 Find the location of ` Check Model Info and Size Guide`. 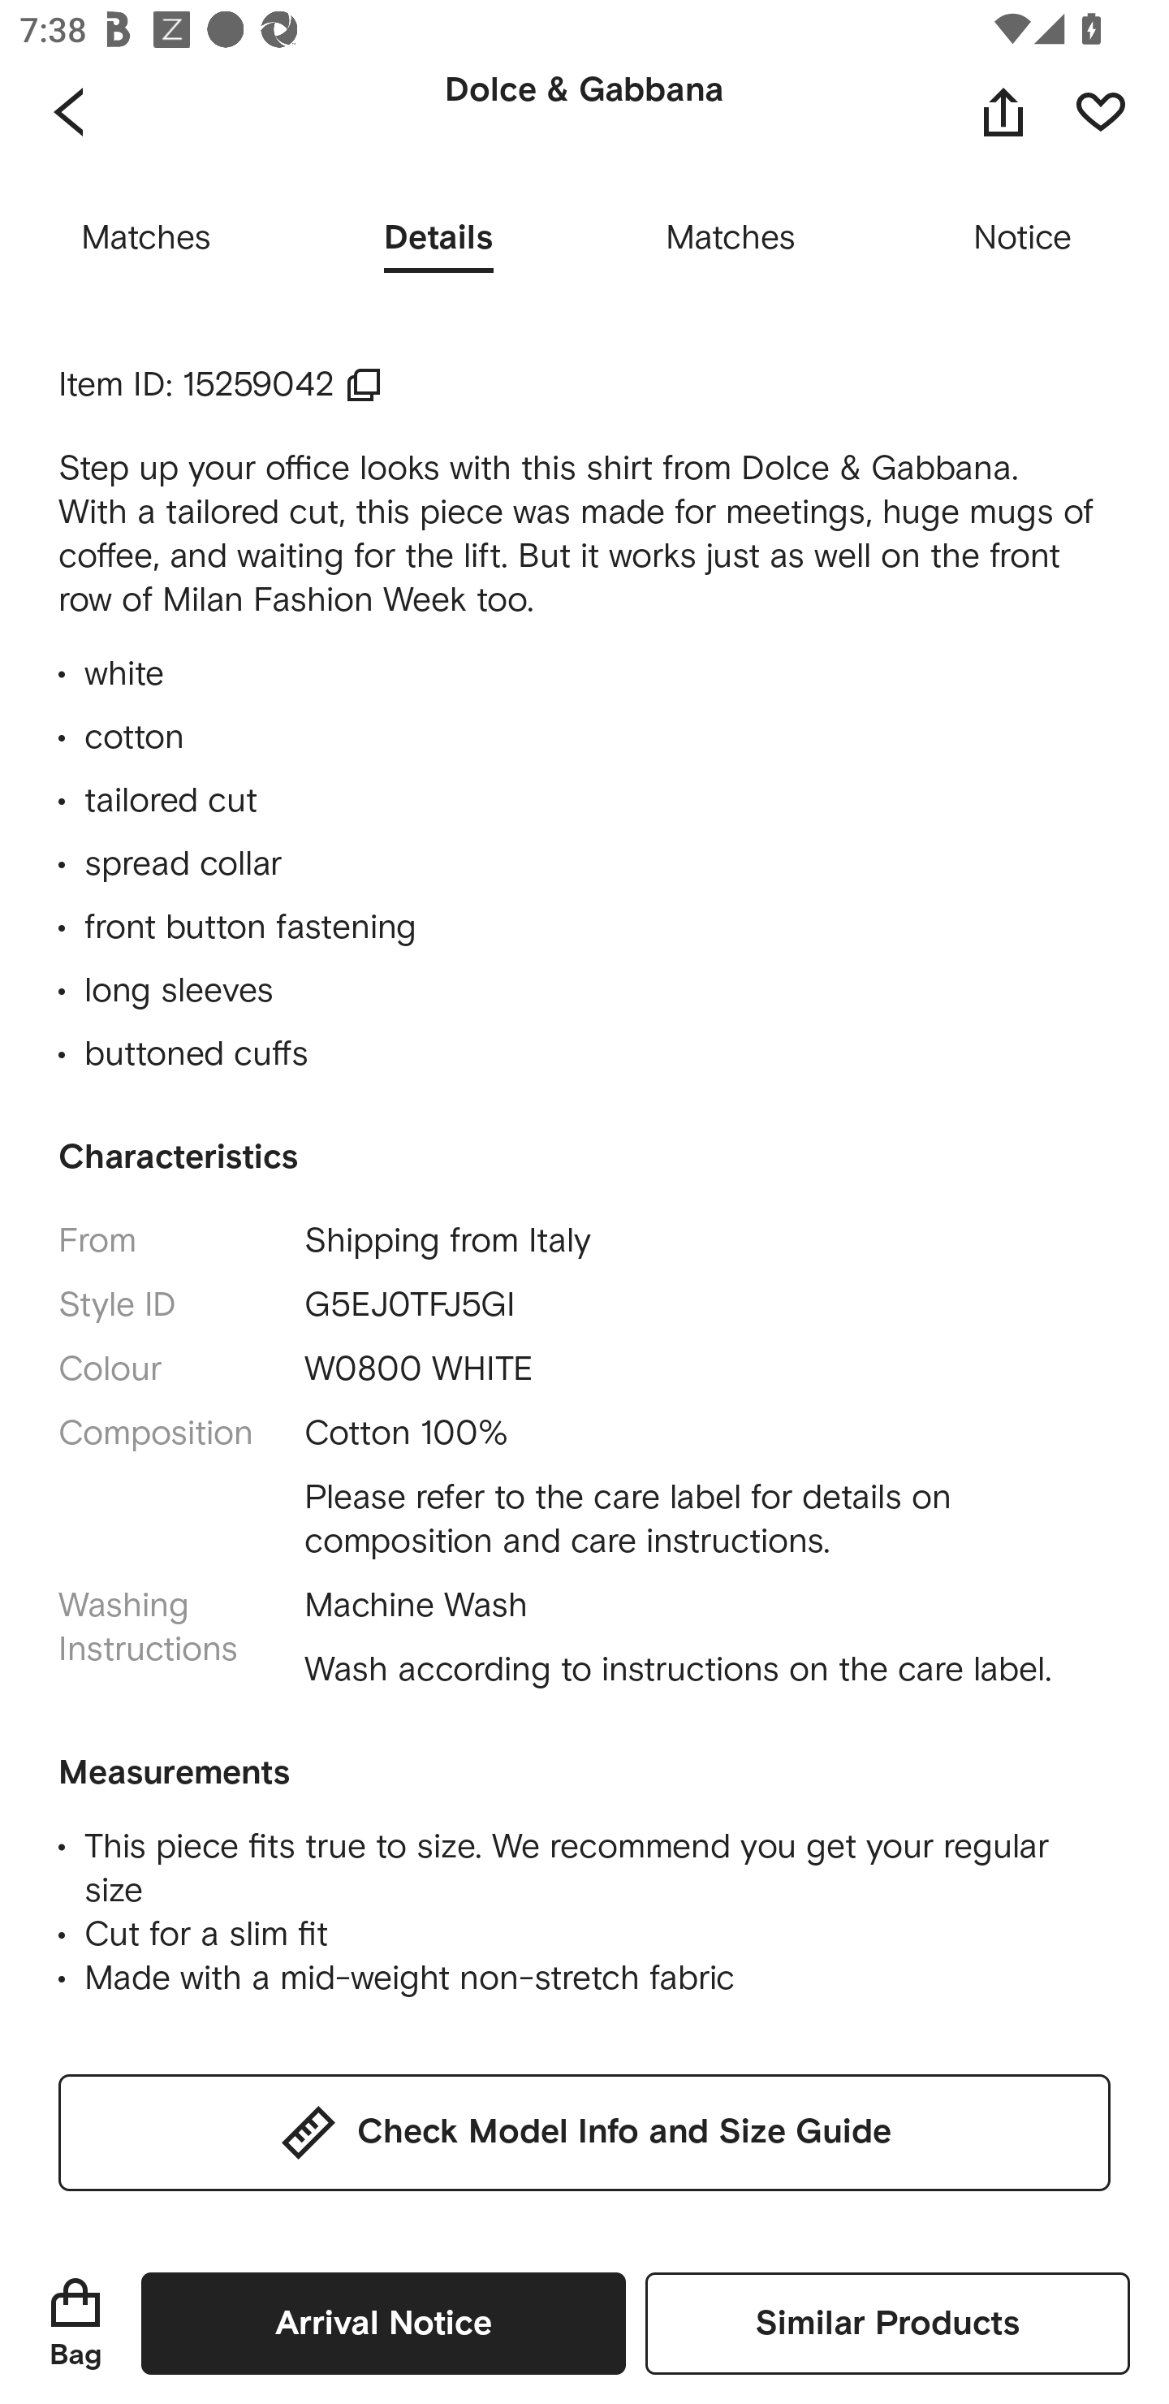

 Check Model Info and Size Guide is located at coordinates (584, 2132).